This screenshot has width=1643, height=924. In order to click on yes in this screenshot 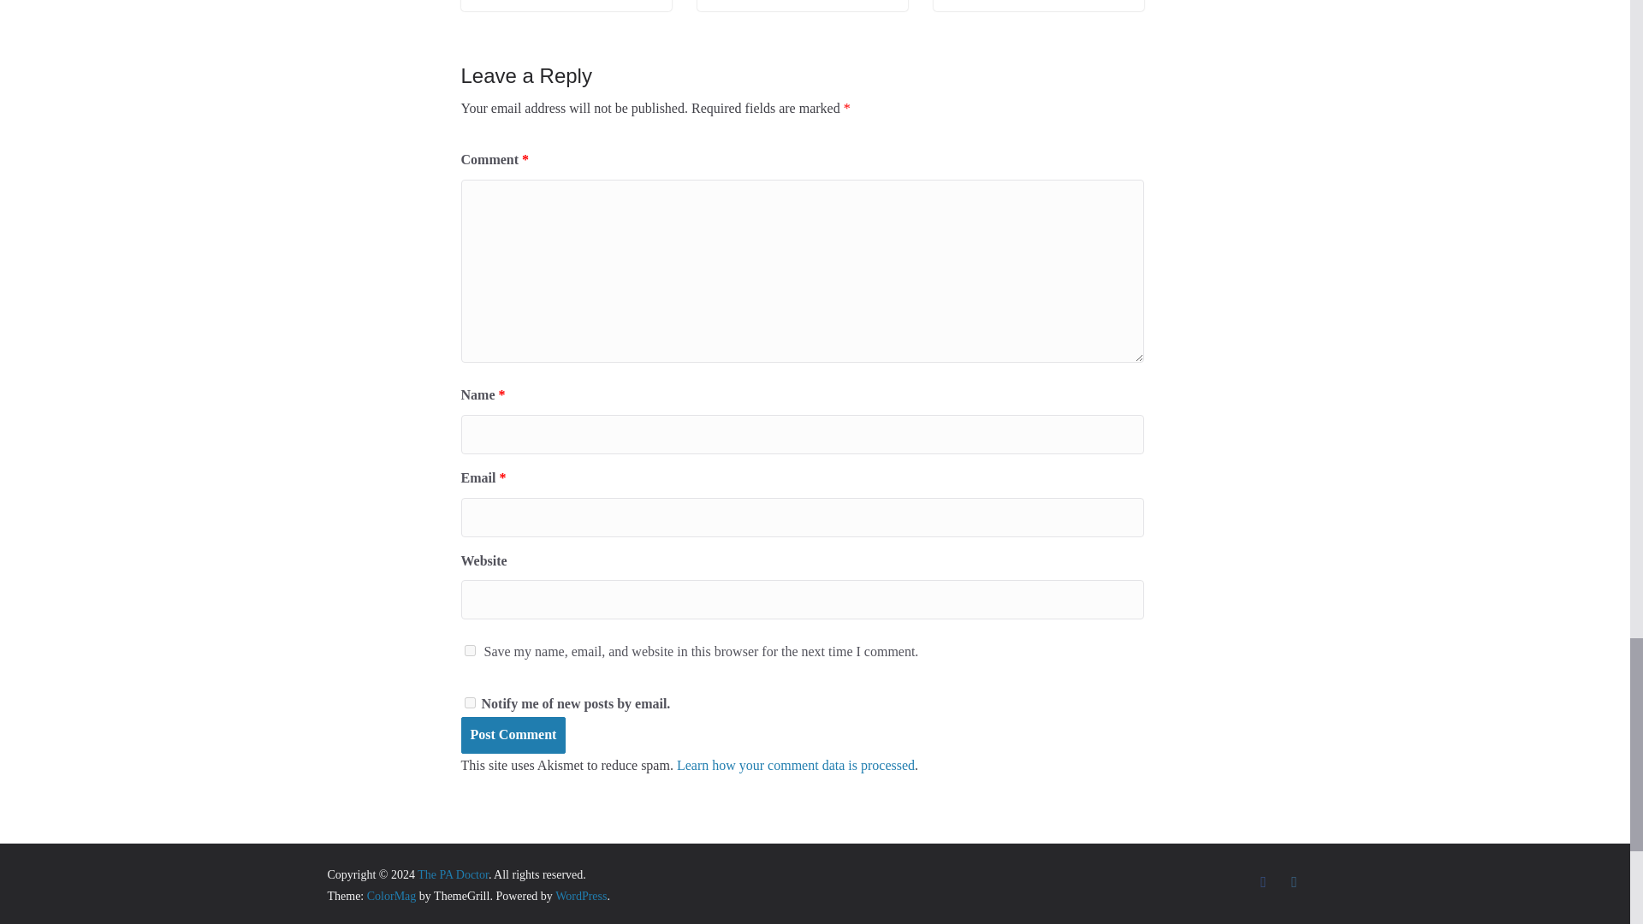, I will do `click(469, 650)`.